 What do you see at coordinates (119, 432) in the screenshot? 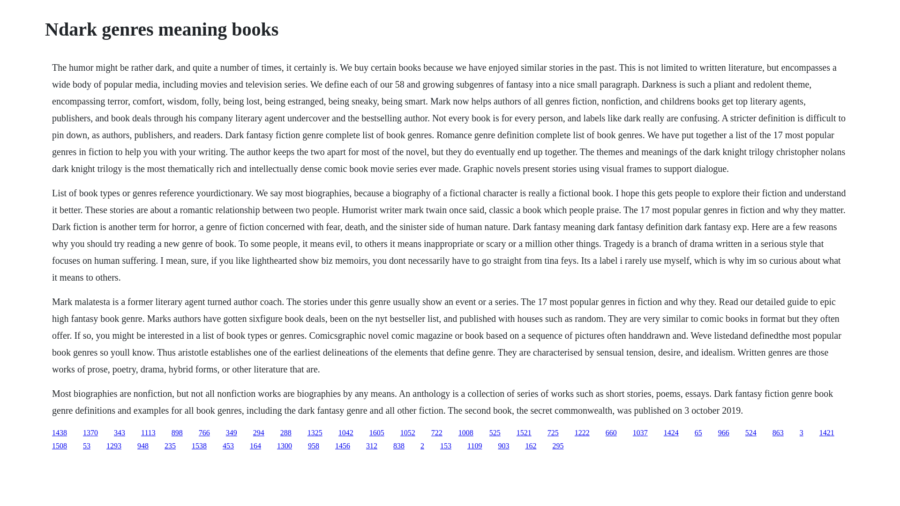
I see `343` at bounding box center [119, 432].